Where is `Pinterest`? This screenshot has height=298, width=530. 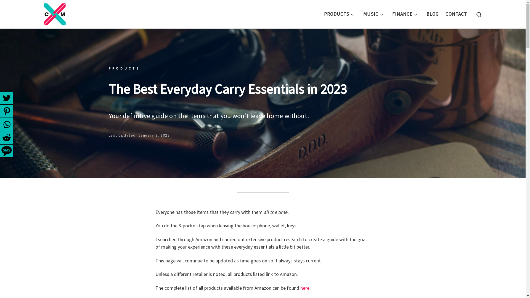 Pinterest is located at coordinates (7, 111).